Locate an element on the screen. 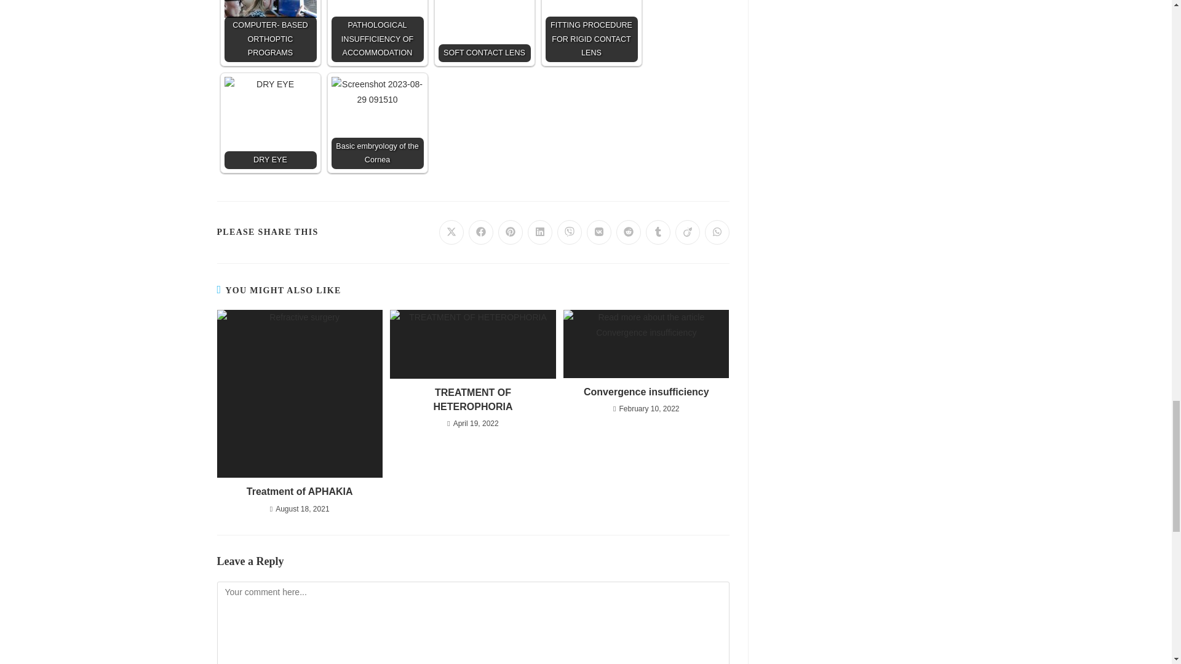  Basic embryology of the Cornea is located at coordinates (376, 123).